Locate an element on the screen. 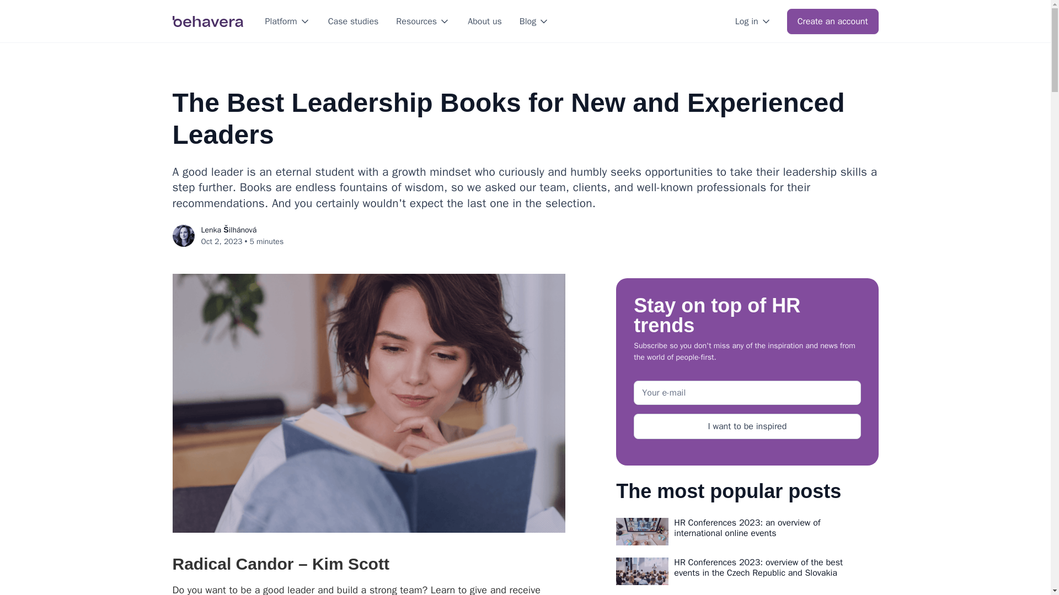 The image size is (1059, 595). Blog is located at coordinates (527, 21).